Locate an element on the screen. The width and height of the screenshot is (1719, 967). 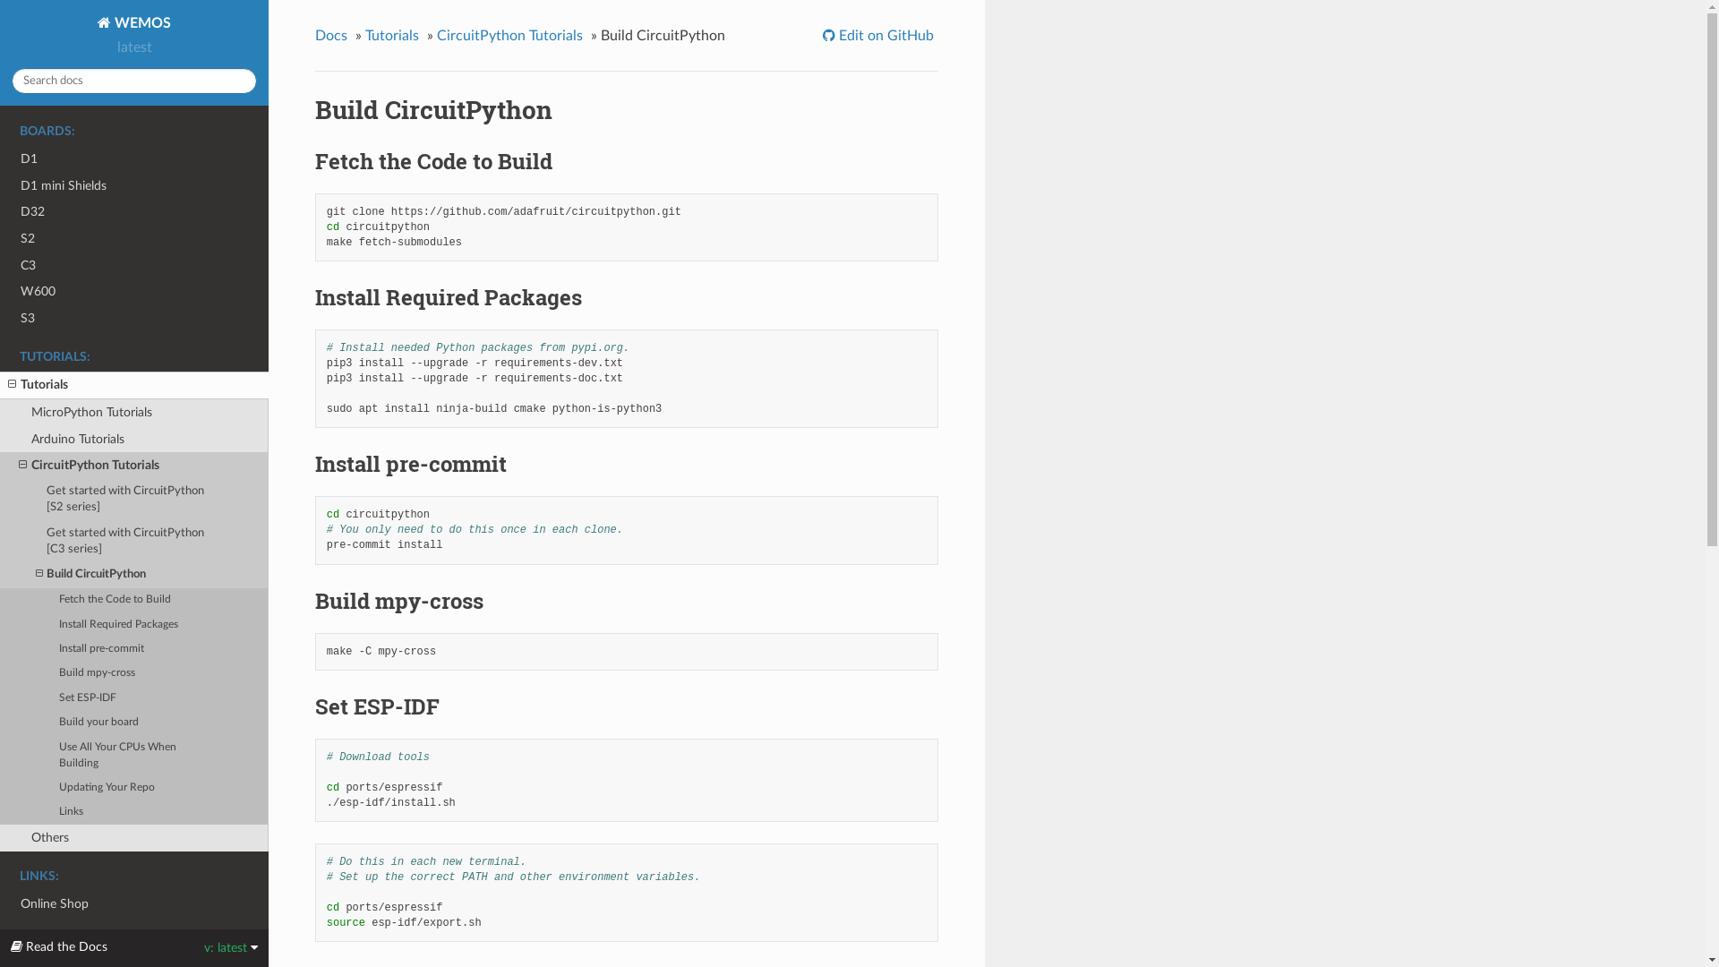
Others is located at coordinates (134, 838).